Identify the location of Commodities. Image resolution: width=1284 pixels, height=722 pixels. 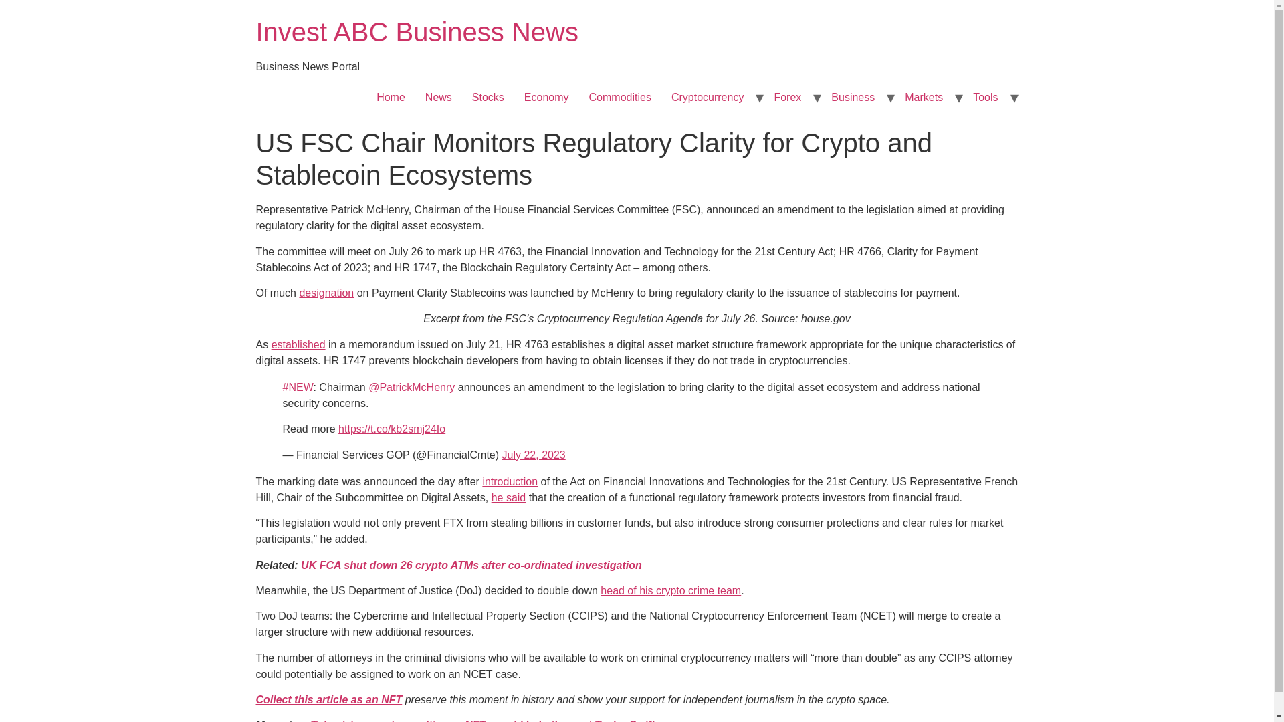
(619, 98).